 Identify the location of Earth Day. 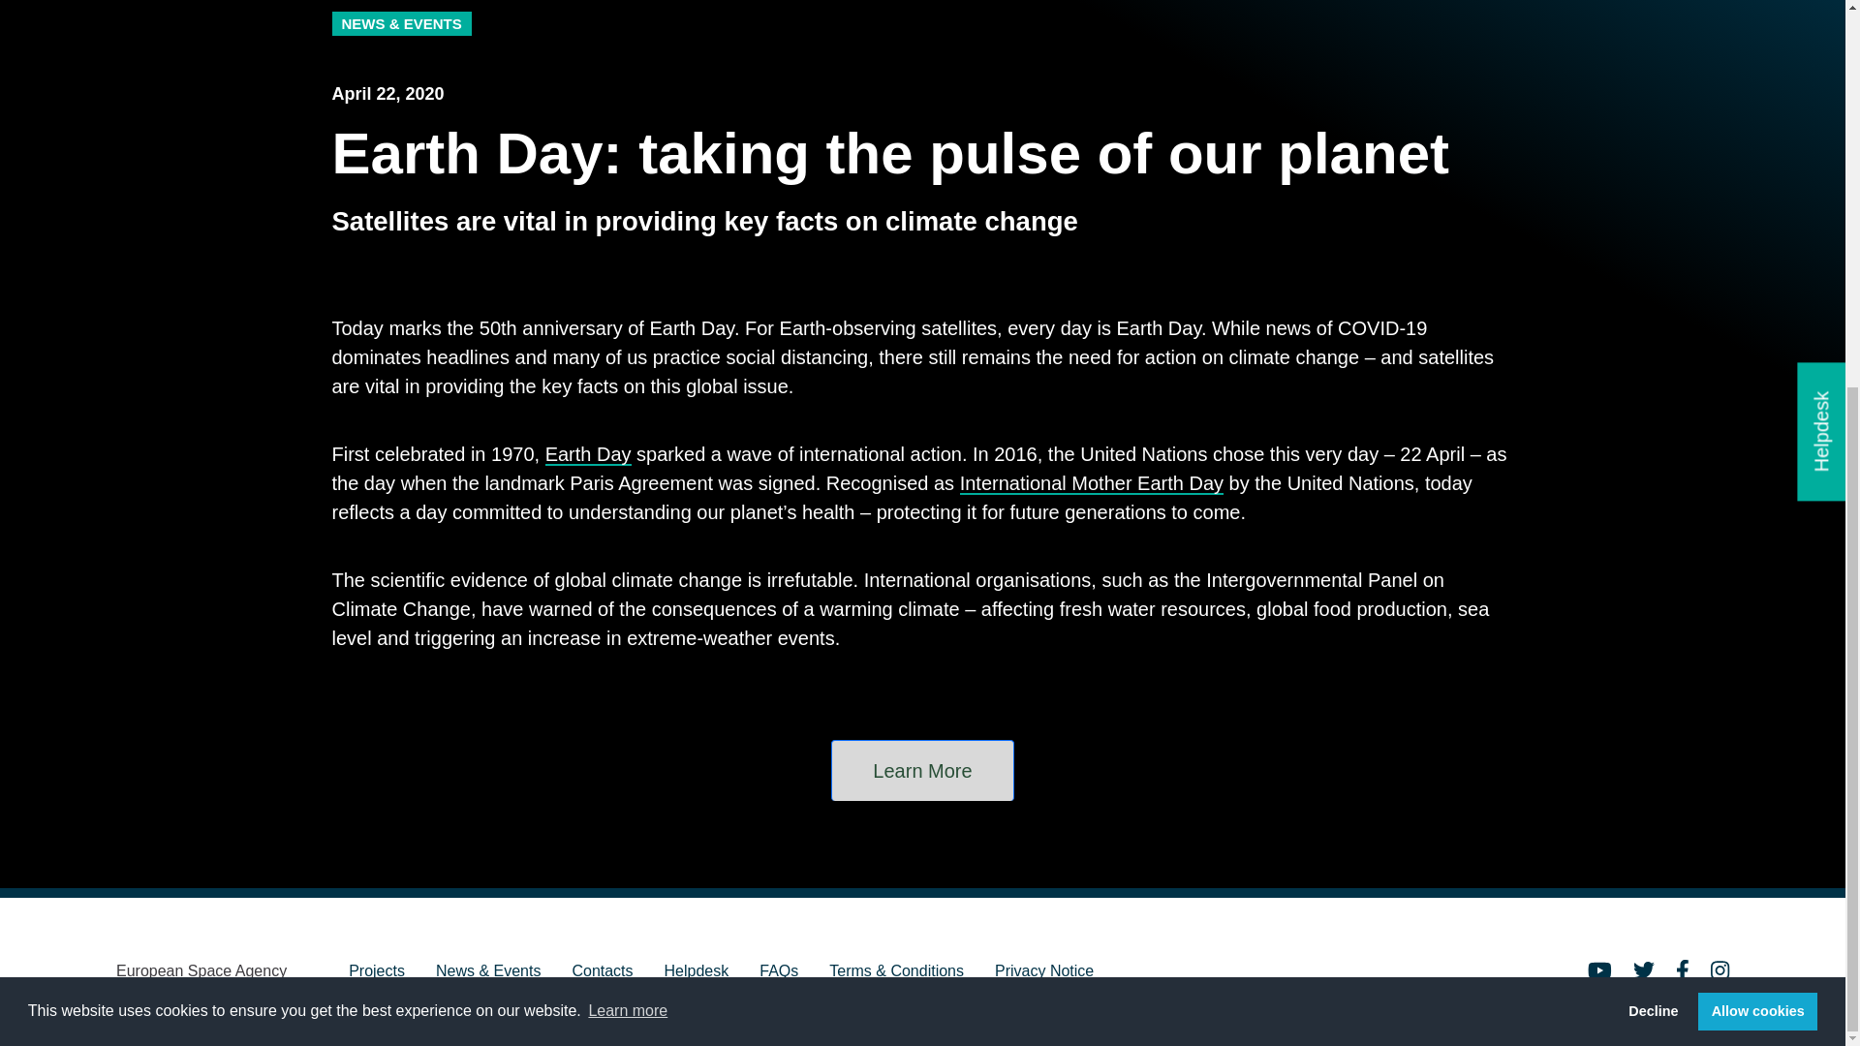
(588, 453).